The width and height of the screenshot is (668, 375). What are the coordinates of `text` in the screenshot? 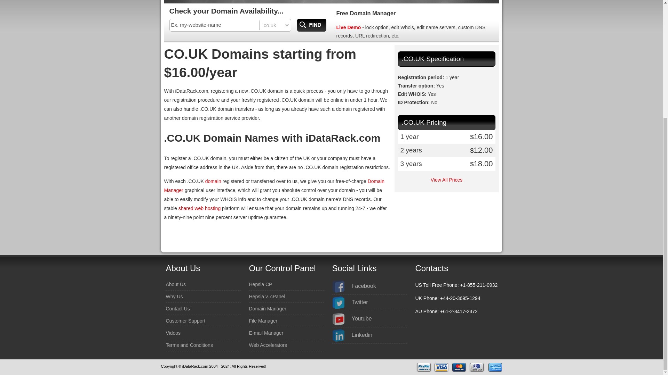 It's located at (214, 25).